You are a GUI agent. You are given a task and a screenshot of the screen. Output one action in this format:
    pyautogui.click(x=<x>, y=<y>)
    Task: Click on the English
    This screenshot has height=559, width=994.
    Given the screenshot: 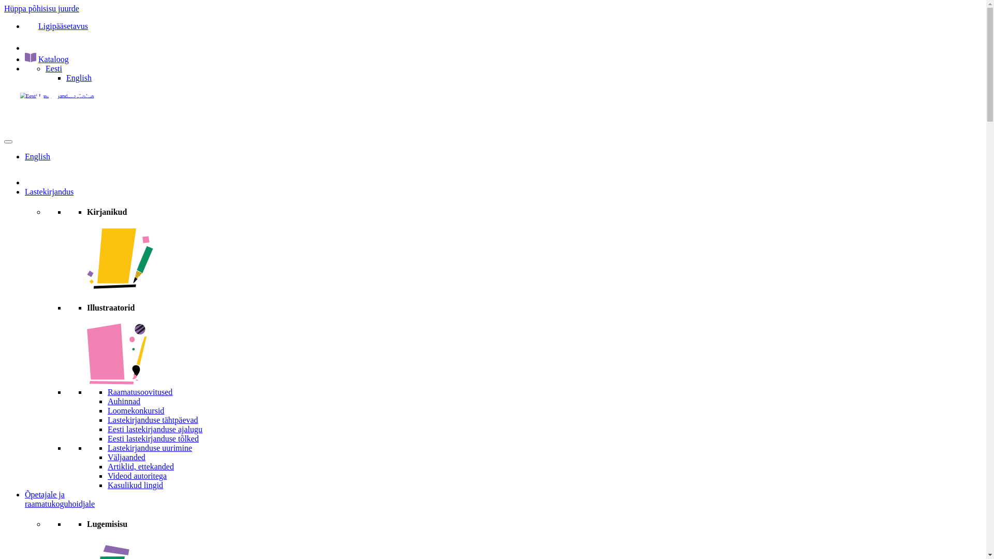 What is the action you would take?
    pyautogui.click(x=37, y=156)
    